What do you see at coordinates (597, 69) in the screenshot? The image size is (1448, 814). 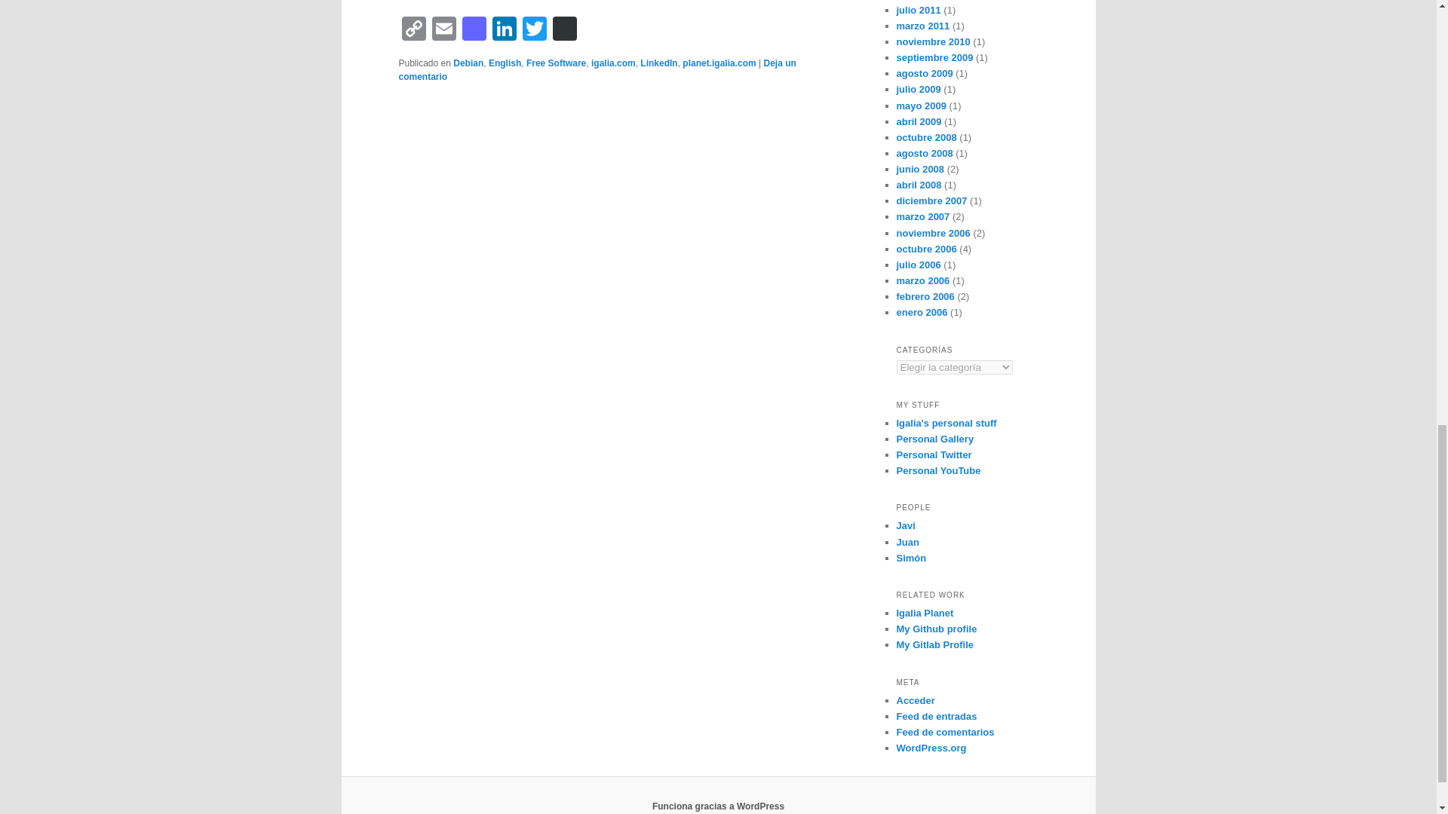 I see `Deja un comentario` at bounding box center [597, 69].